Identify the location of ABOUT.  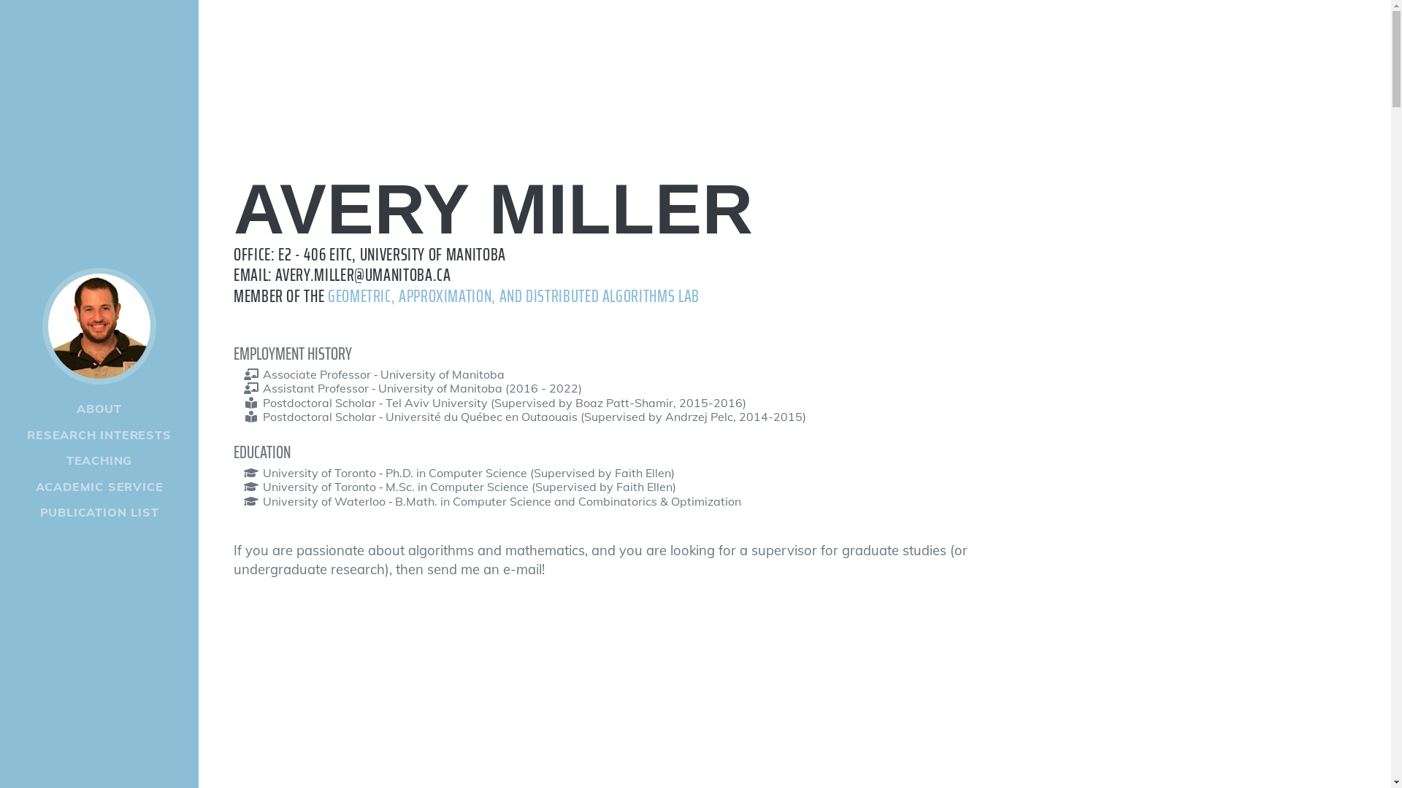
(99, 409).